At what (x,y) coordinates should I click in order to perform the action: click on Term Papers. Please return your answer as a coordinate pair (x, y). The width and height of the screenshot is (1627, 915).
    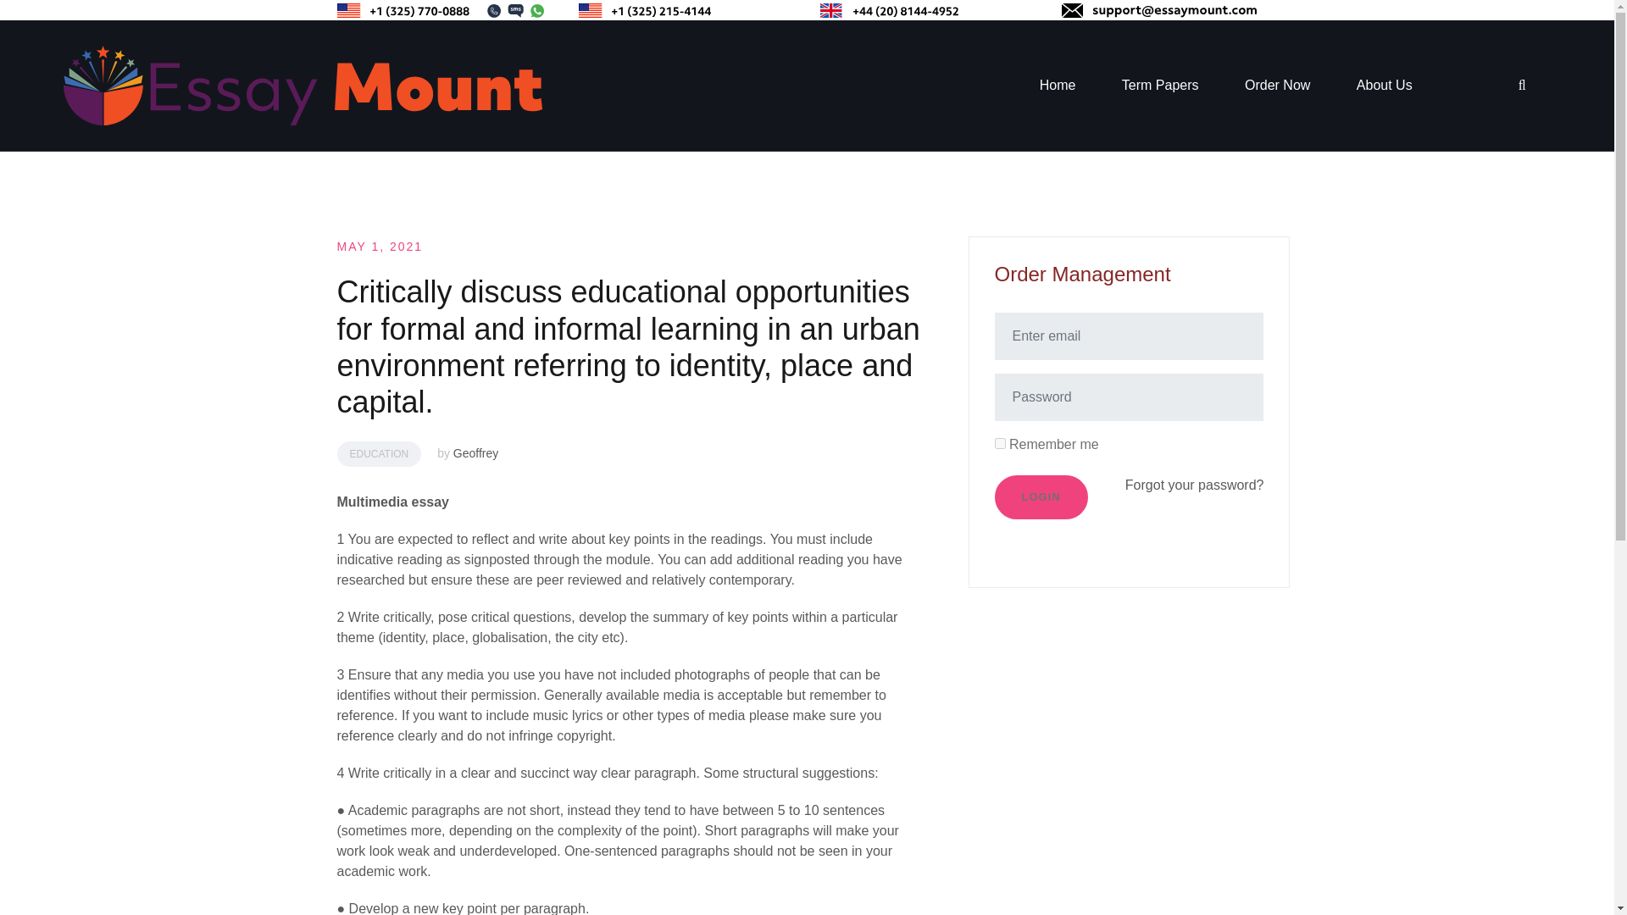
    Looking at the image, I should click on (1161, 85).